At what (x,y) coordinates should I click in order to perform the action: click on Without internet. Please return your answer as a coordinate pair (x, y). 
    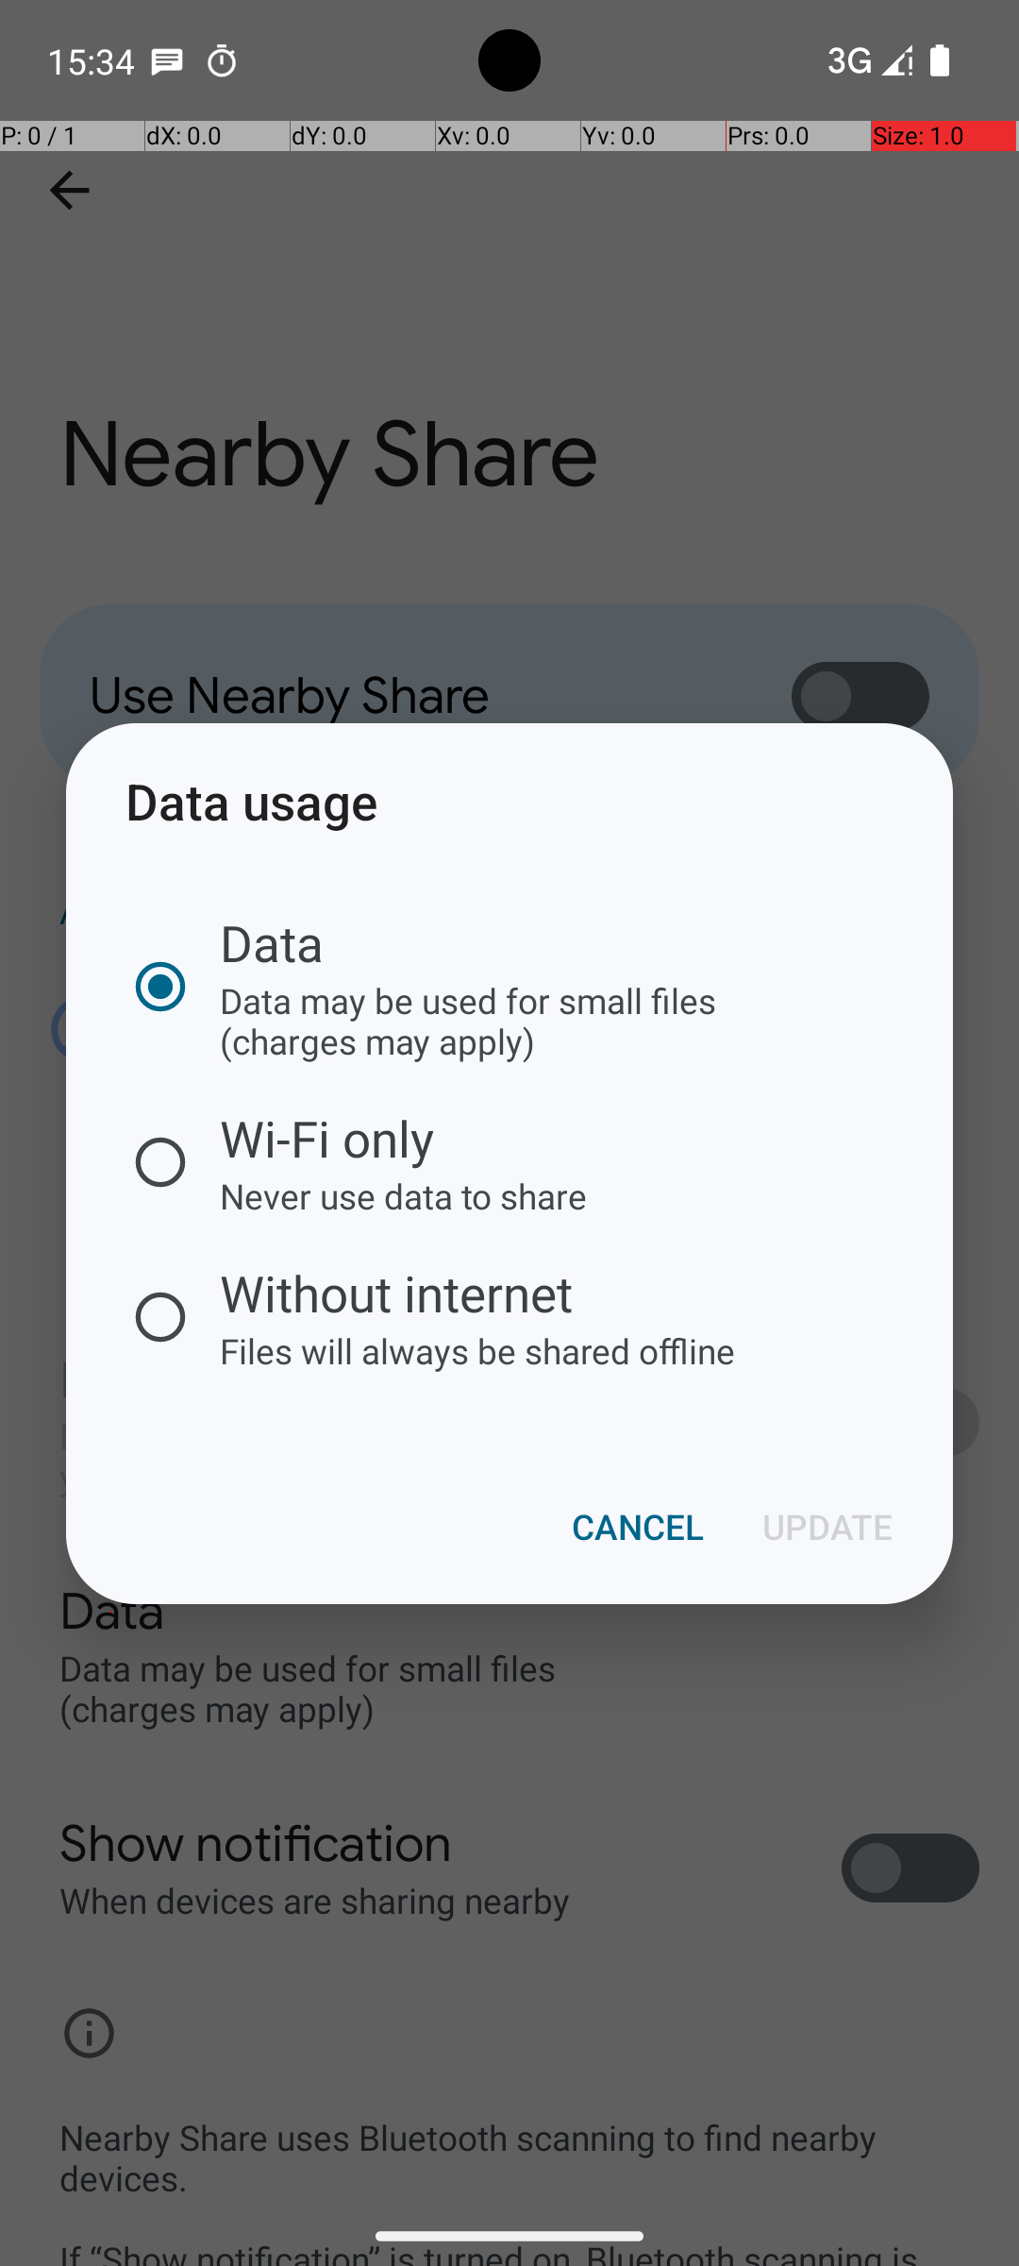
    Looking at the image, I should click on (477, 1294).